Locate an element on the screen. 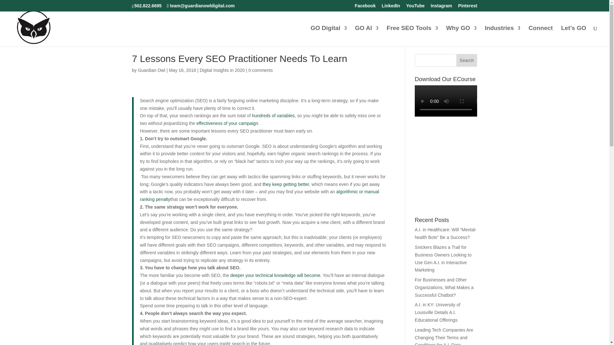  Instagram is located at coordinates (441, 7).